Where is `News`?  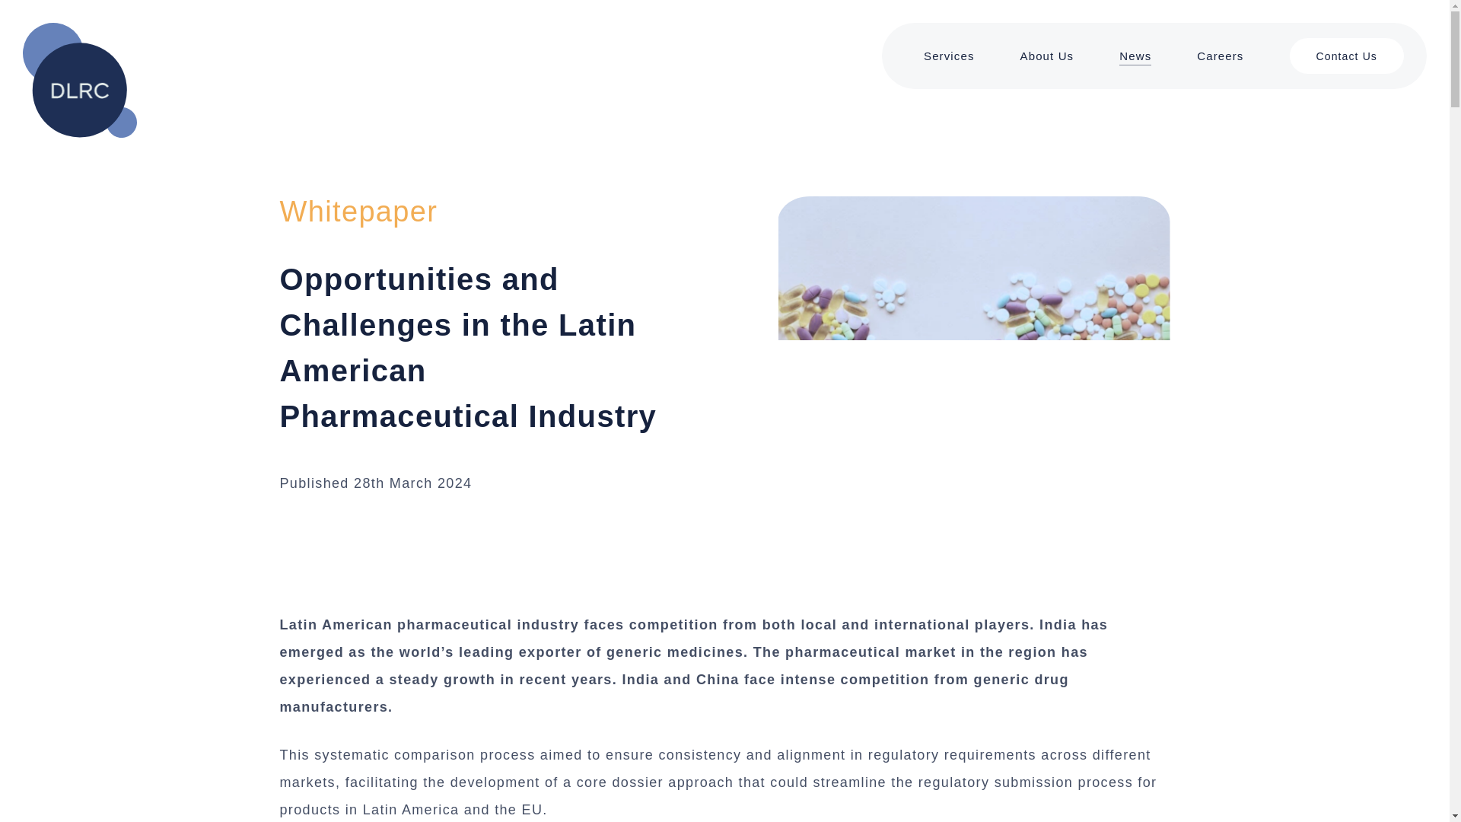 News is located at coordinates (1135, 68).